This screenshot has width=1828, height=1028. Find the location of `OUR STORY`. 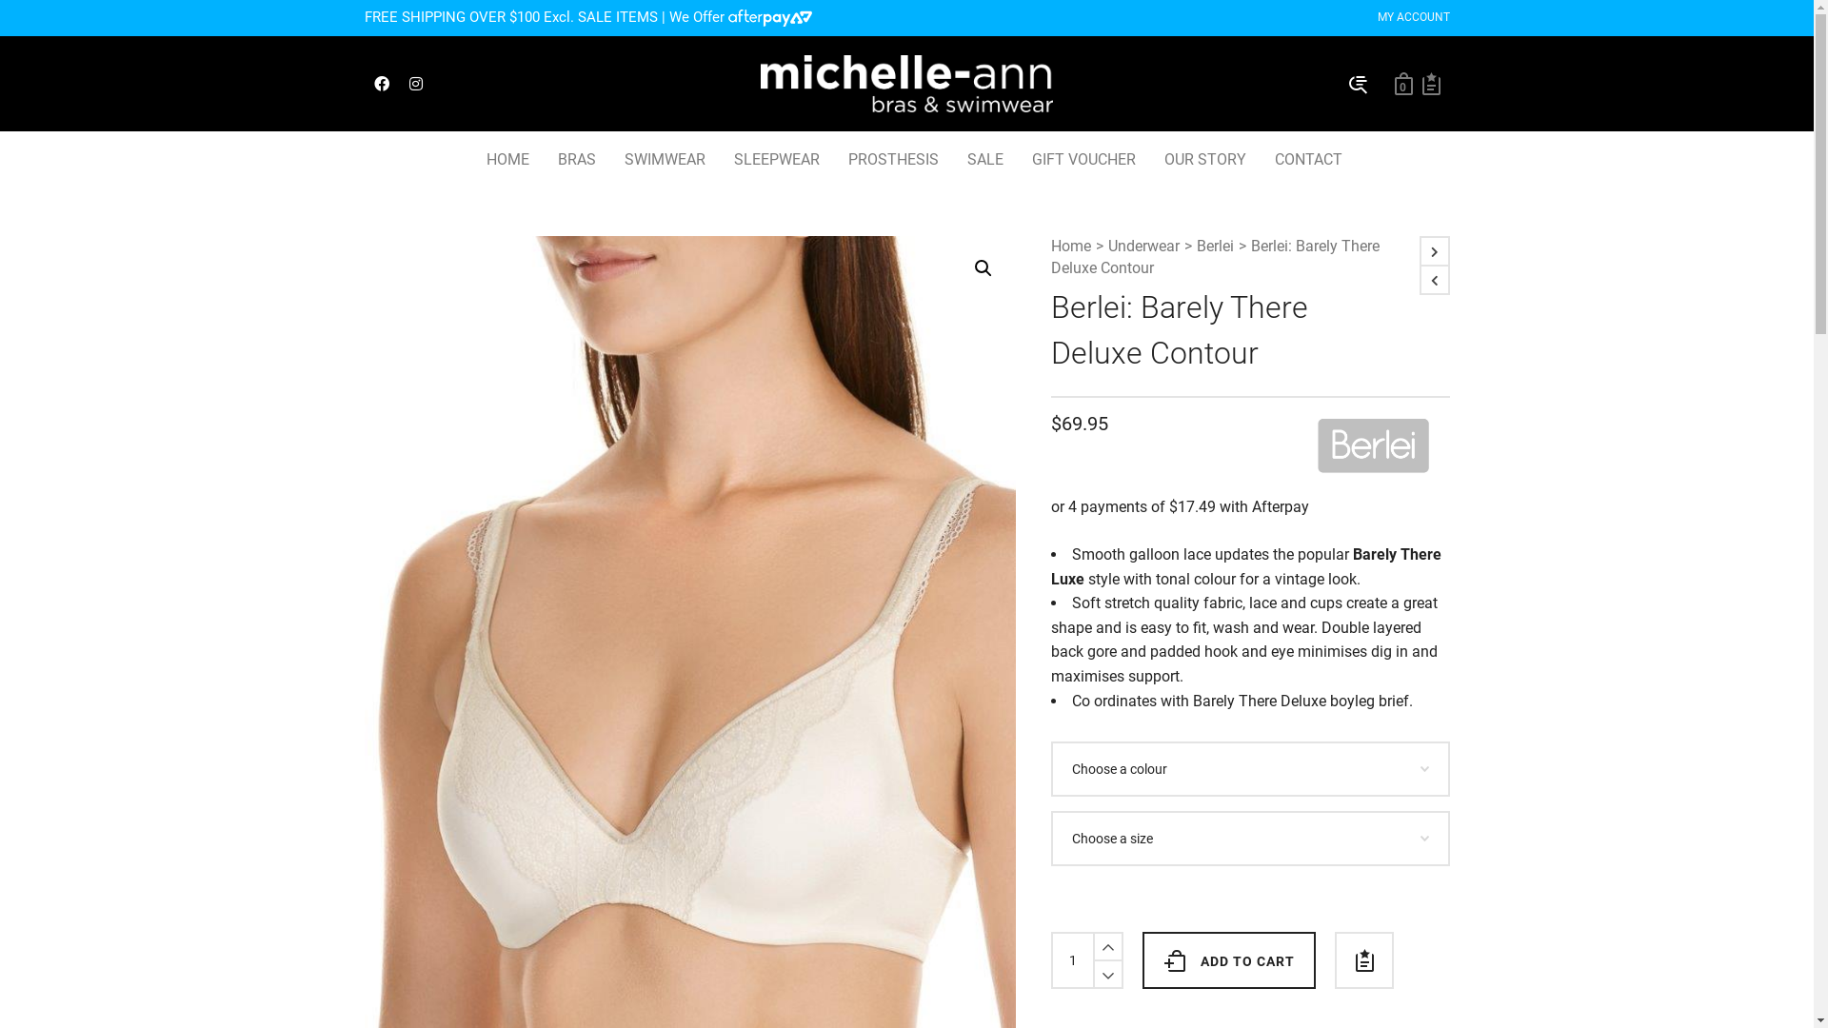

OUR STORY is located at coordinates (1205, 160).